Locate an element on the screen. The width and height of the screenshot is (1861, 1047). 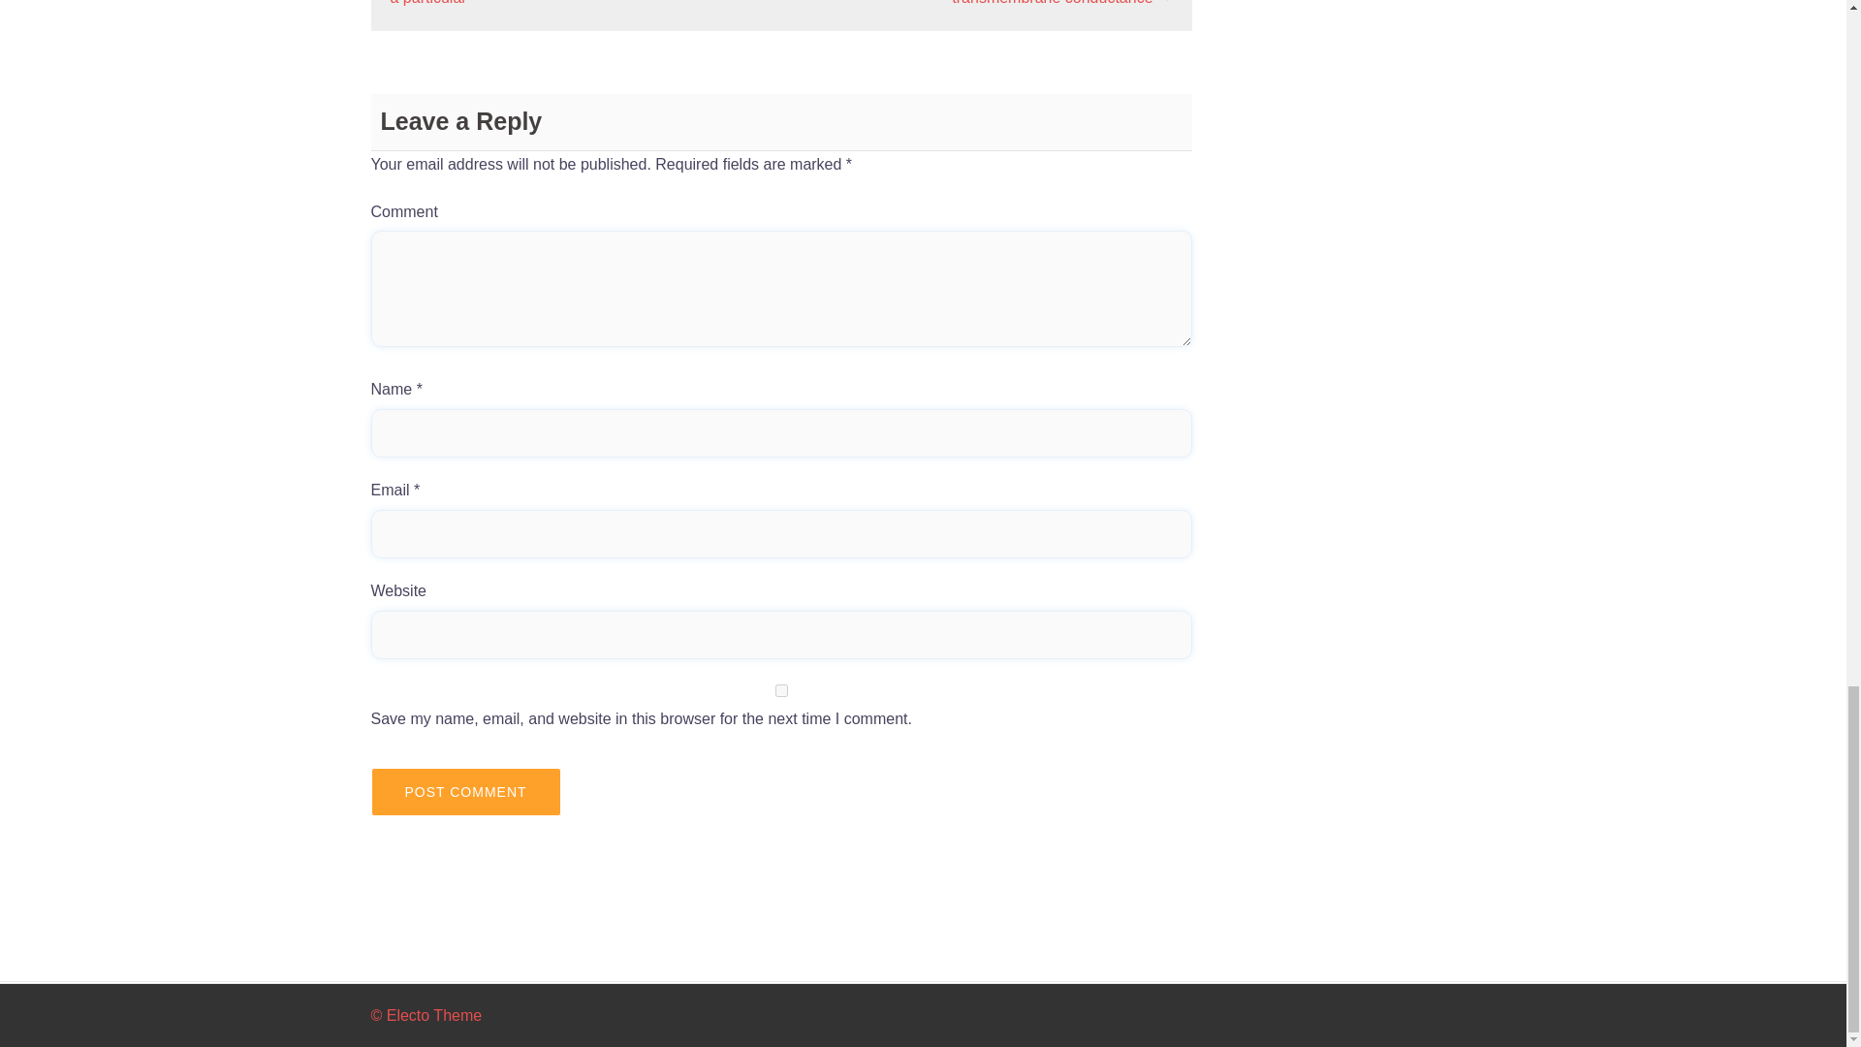
yes is located at coordinates (781, 690).